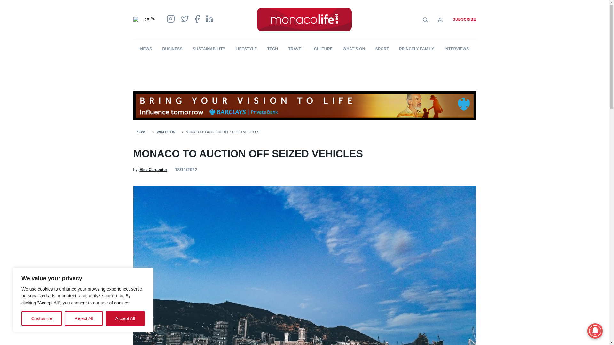 This screenshot has width=614, height=345. Describe the element at coordinates (416, 49) in the screenshot. I see `PRINCELY FAMILY` at that location.